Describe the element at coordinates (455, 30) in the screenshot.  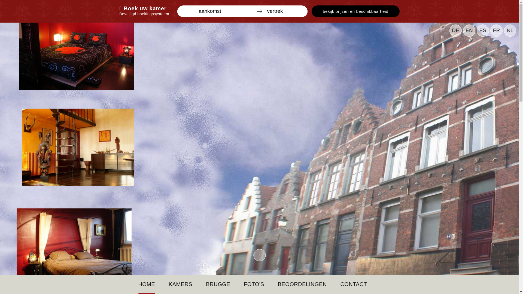
I see `DE` at that location.